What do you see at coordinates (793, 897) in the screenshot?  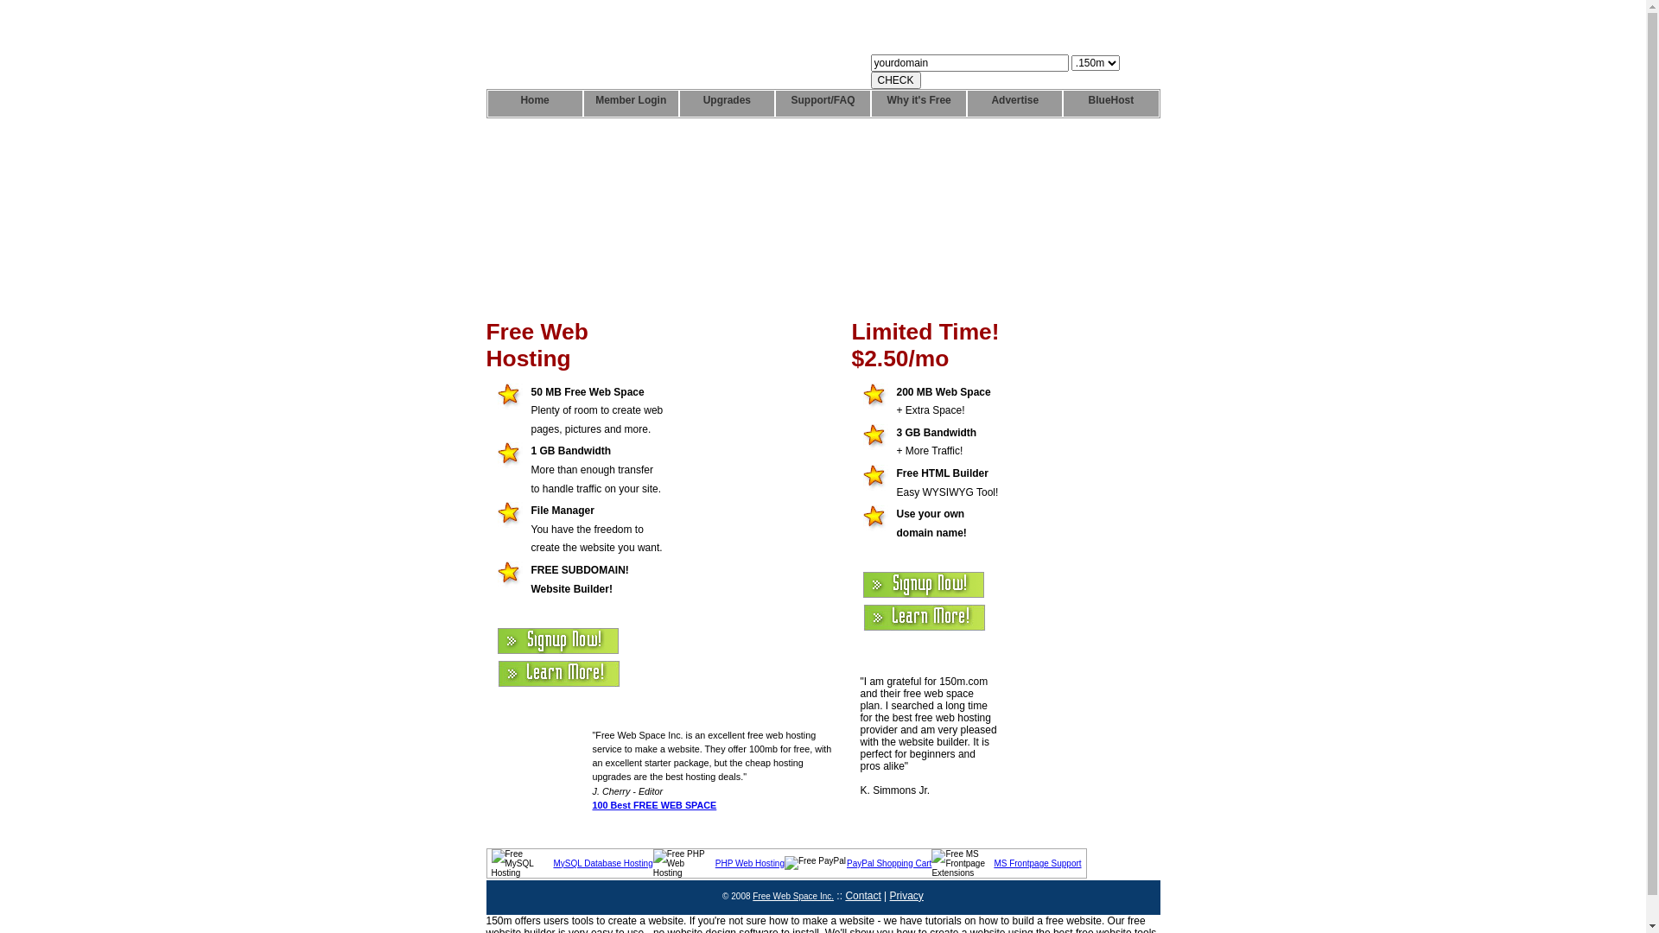 I see `Free Web Space Inc.` at bounding box center [793, 897].